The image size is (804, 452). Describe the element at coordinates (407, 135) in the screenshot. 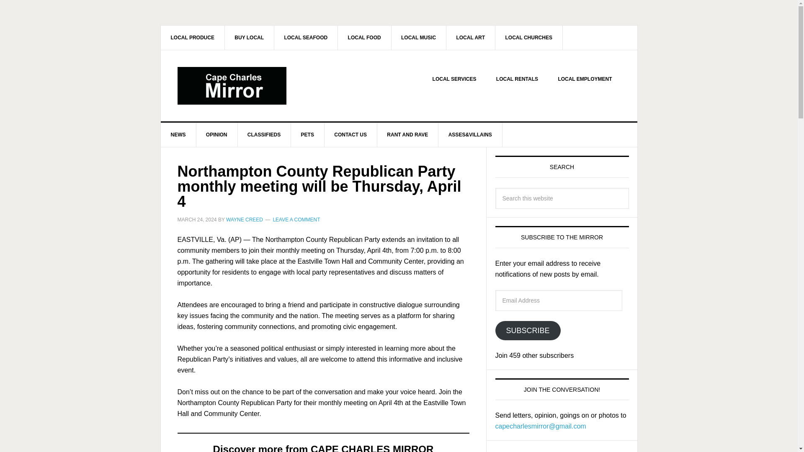

I see `RANT AND RAVE` at that location.